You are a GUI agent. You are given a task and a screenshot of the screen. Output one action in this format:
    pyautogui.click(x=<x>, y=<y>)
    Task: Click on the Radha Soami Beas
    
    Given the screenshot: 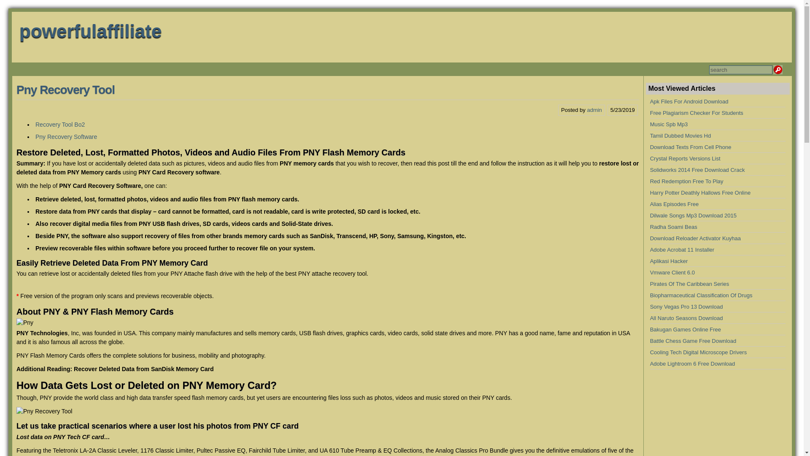 What is the action you would take?
    pyautogui.click(x=674, y=227)
    